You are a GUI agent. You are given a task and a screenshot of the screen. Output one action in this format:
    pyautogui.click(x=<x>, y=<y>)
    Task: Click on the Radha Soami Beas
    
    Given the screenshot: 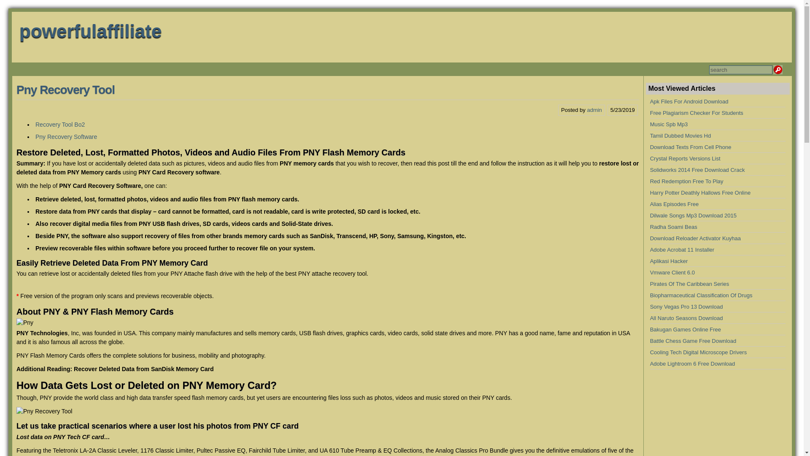 What is the action you would take?
    pyautogui.click(x=674, y=227)
    